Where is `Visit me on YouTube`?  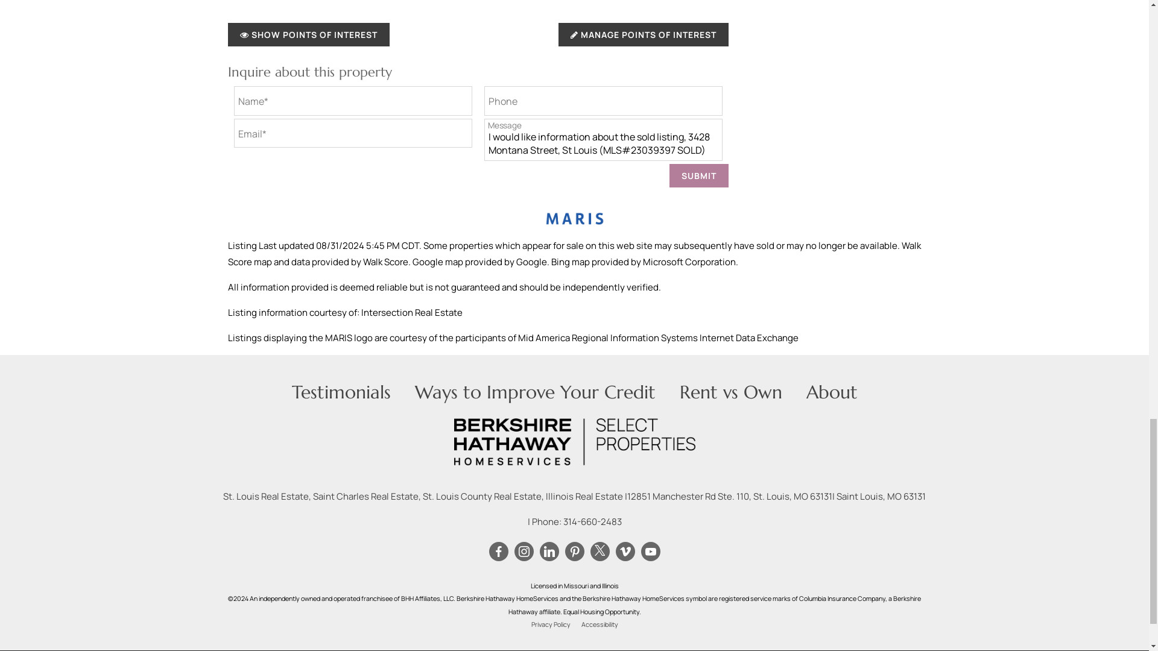
Visit me on YouTube is located at coordinates (650, 552).